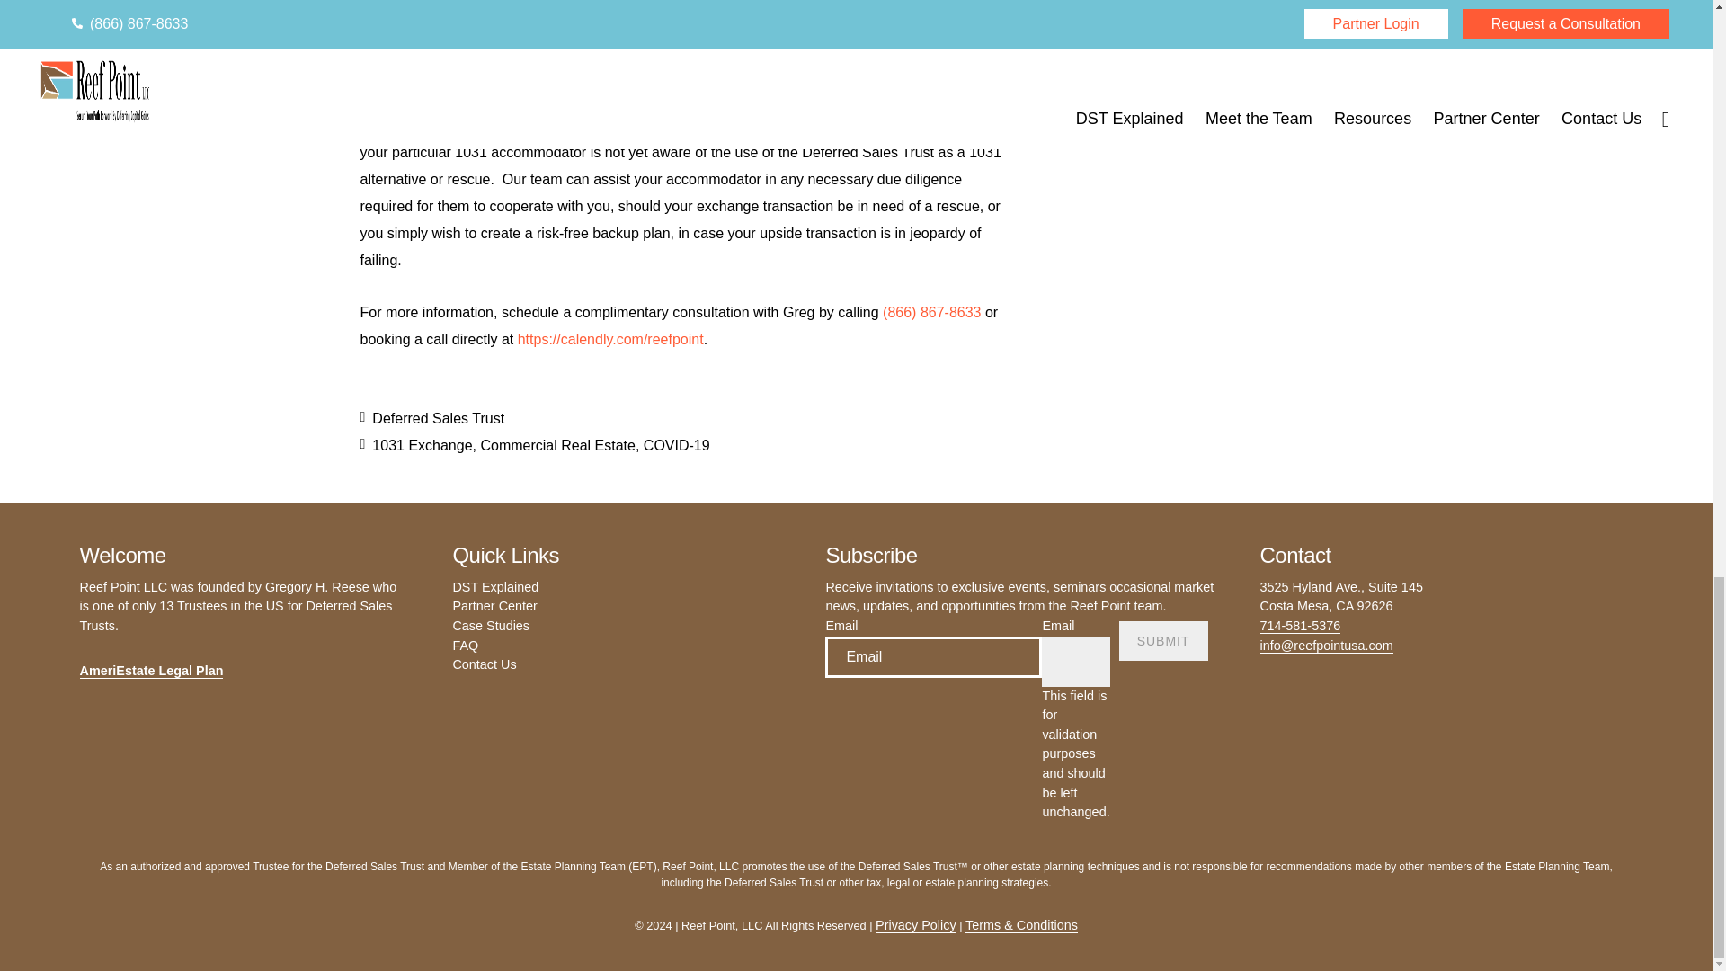 This screenshot has width=1726, height=971. What do you see at coordinates (438, 418) in the screenshot?
I see `Deferred Sales Trust` at bounding box center [438, 418].